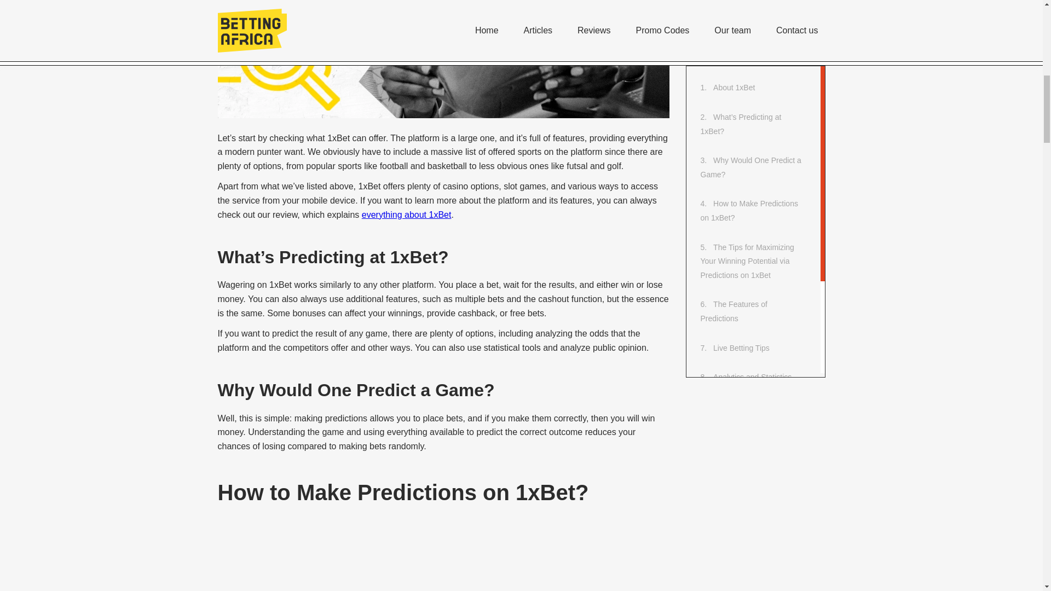 The width and height of the screenshot is (1051, 591). What do you see at coordinates (406, 215) in the screenshot?
I see `everything about 1xBet` at bounding box center [406, 215].